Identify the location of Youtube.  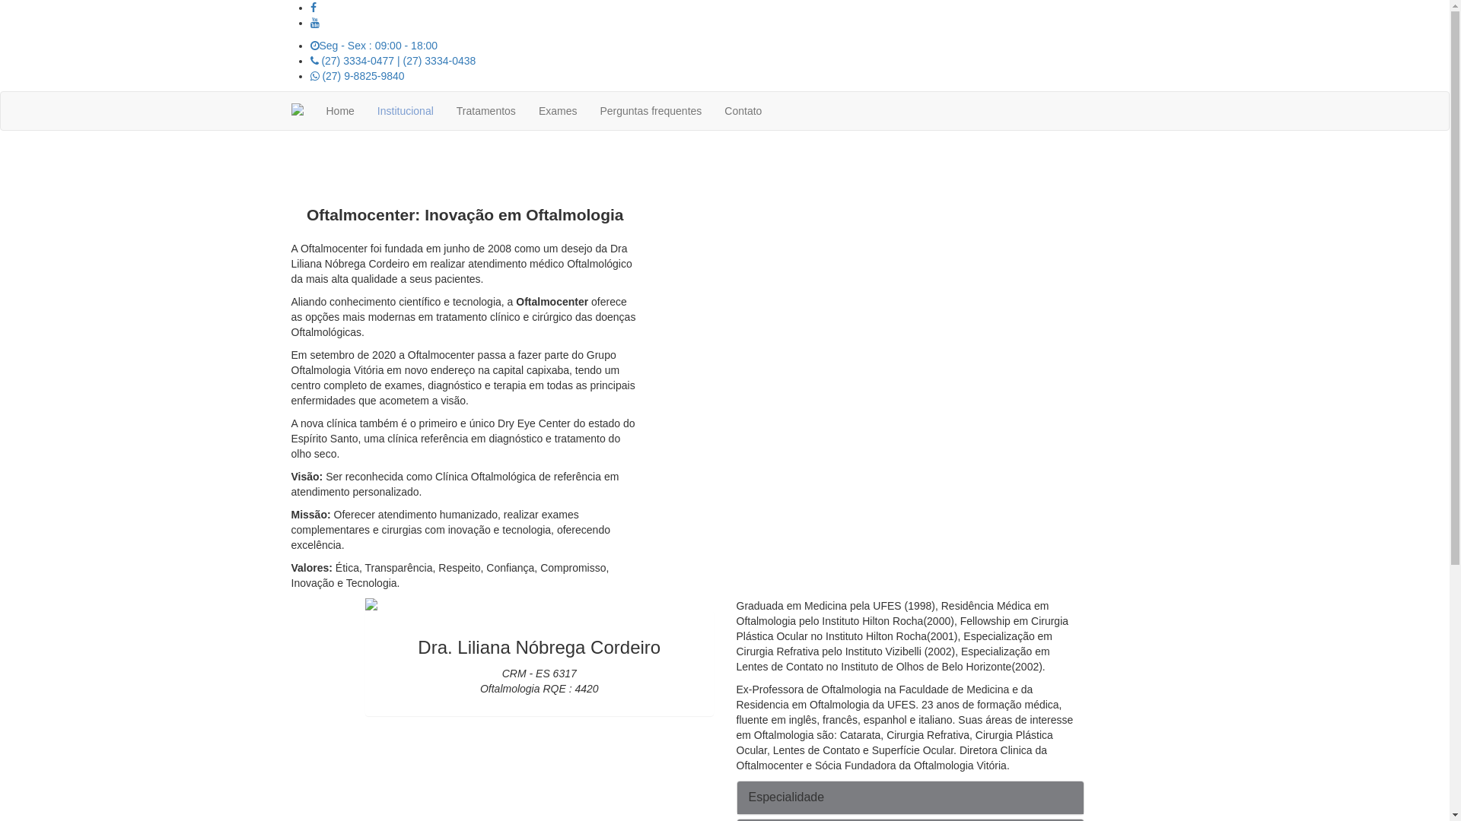
(315, 23).